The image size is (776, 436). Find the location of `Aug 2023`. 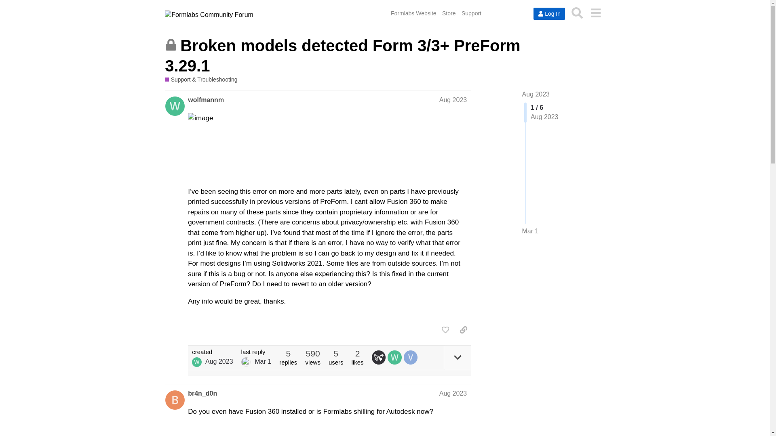

Aug 2023 is located at coordinates (453, 99).